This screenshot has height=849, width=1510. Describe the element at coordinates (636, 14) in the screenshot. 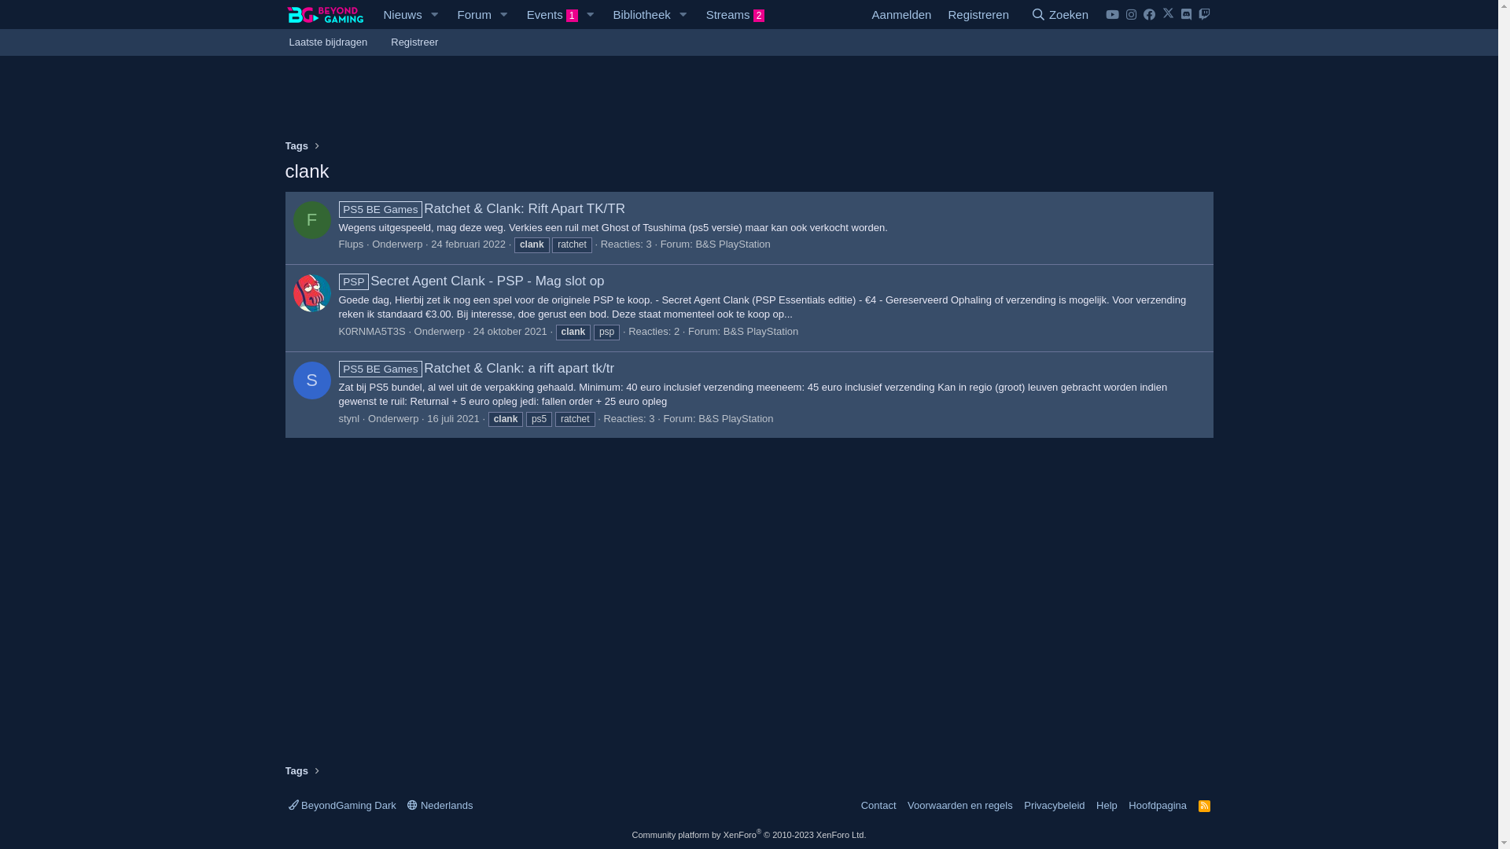

I see `Bibliotheek` at that location.